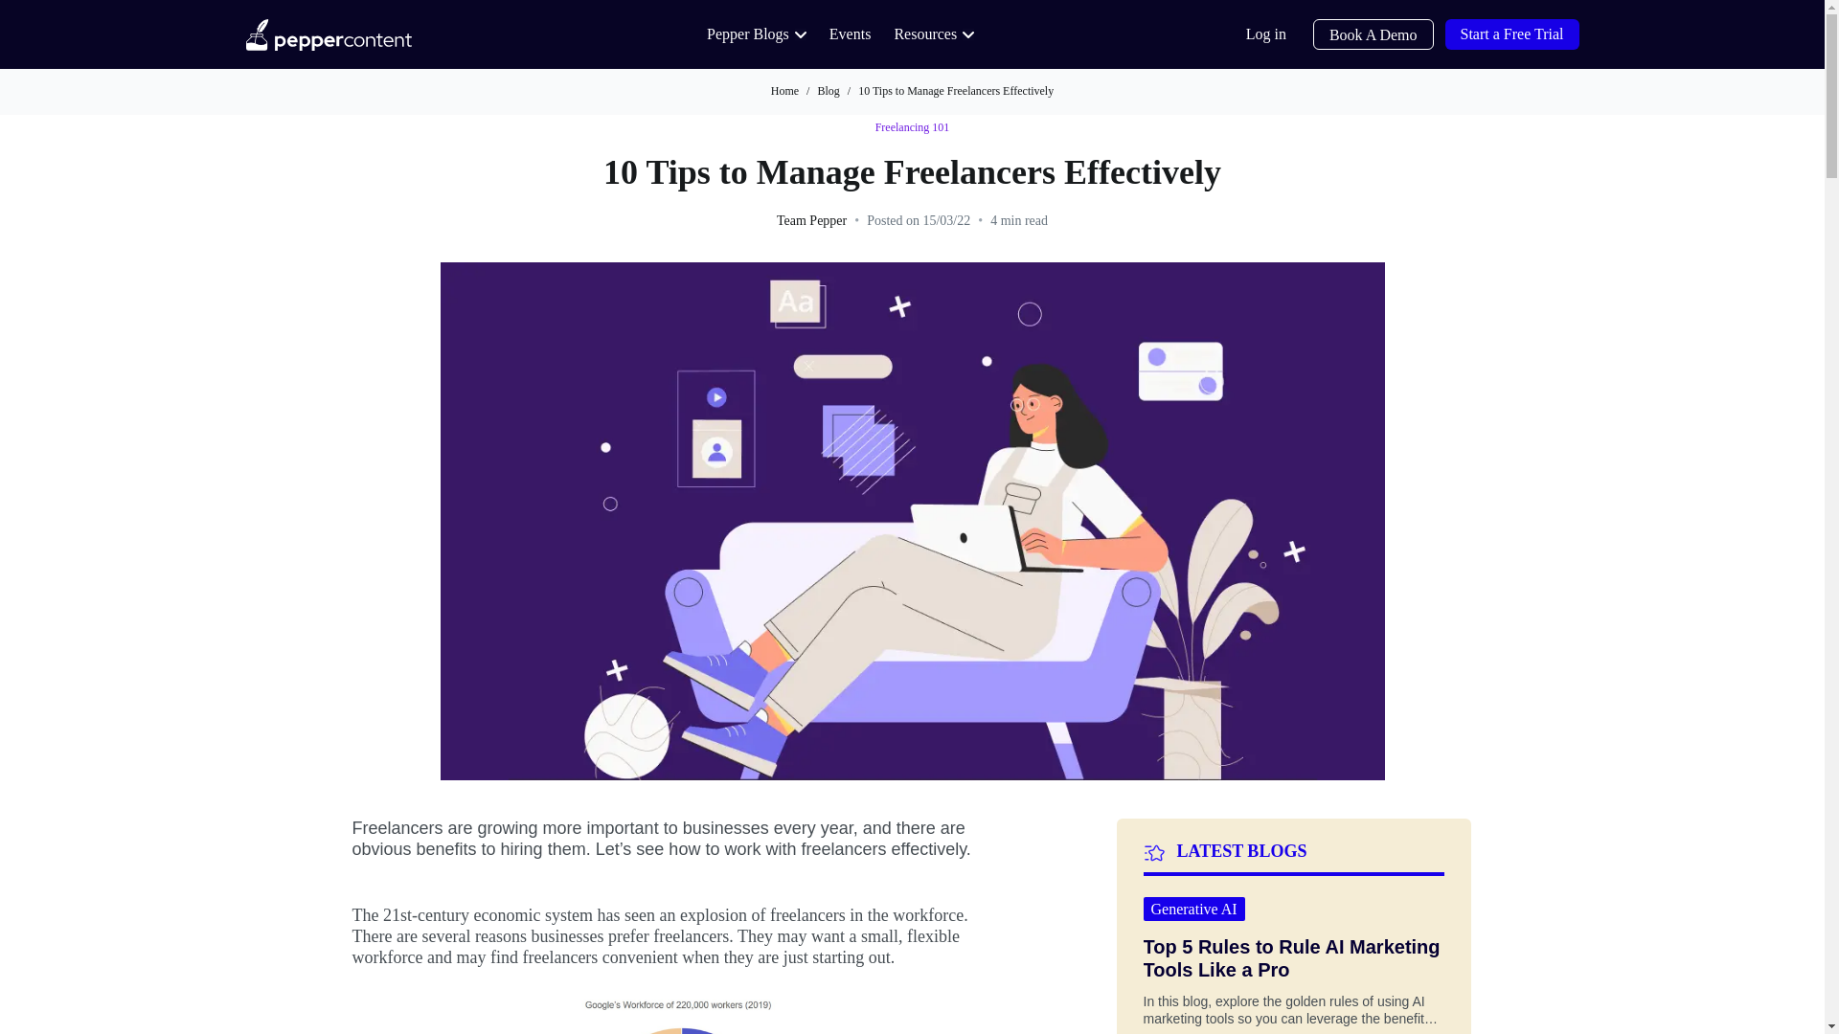  Describe the element at coordinates (328, 34) in the screenshot. I see `Homepage` at that location.